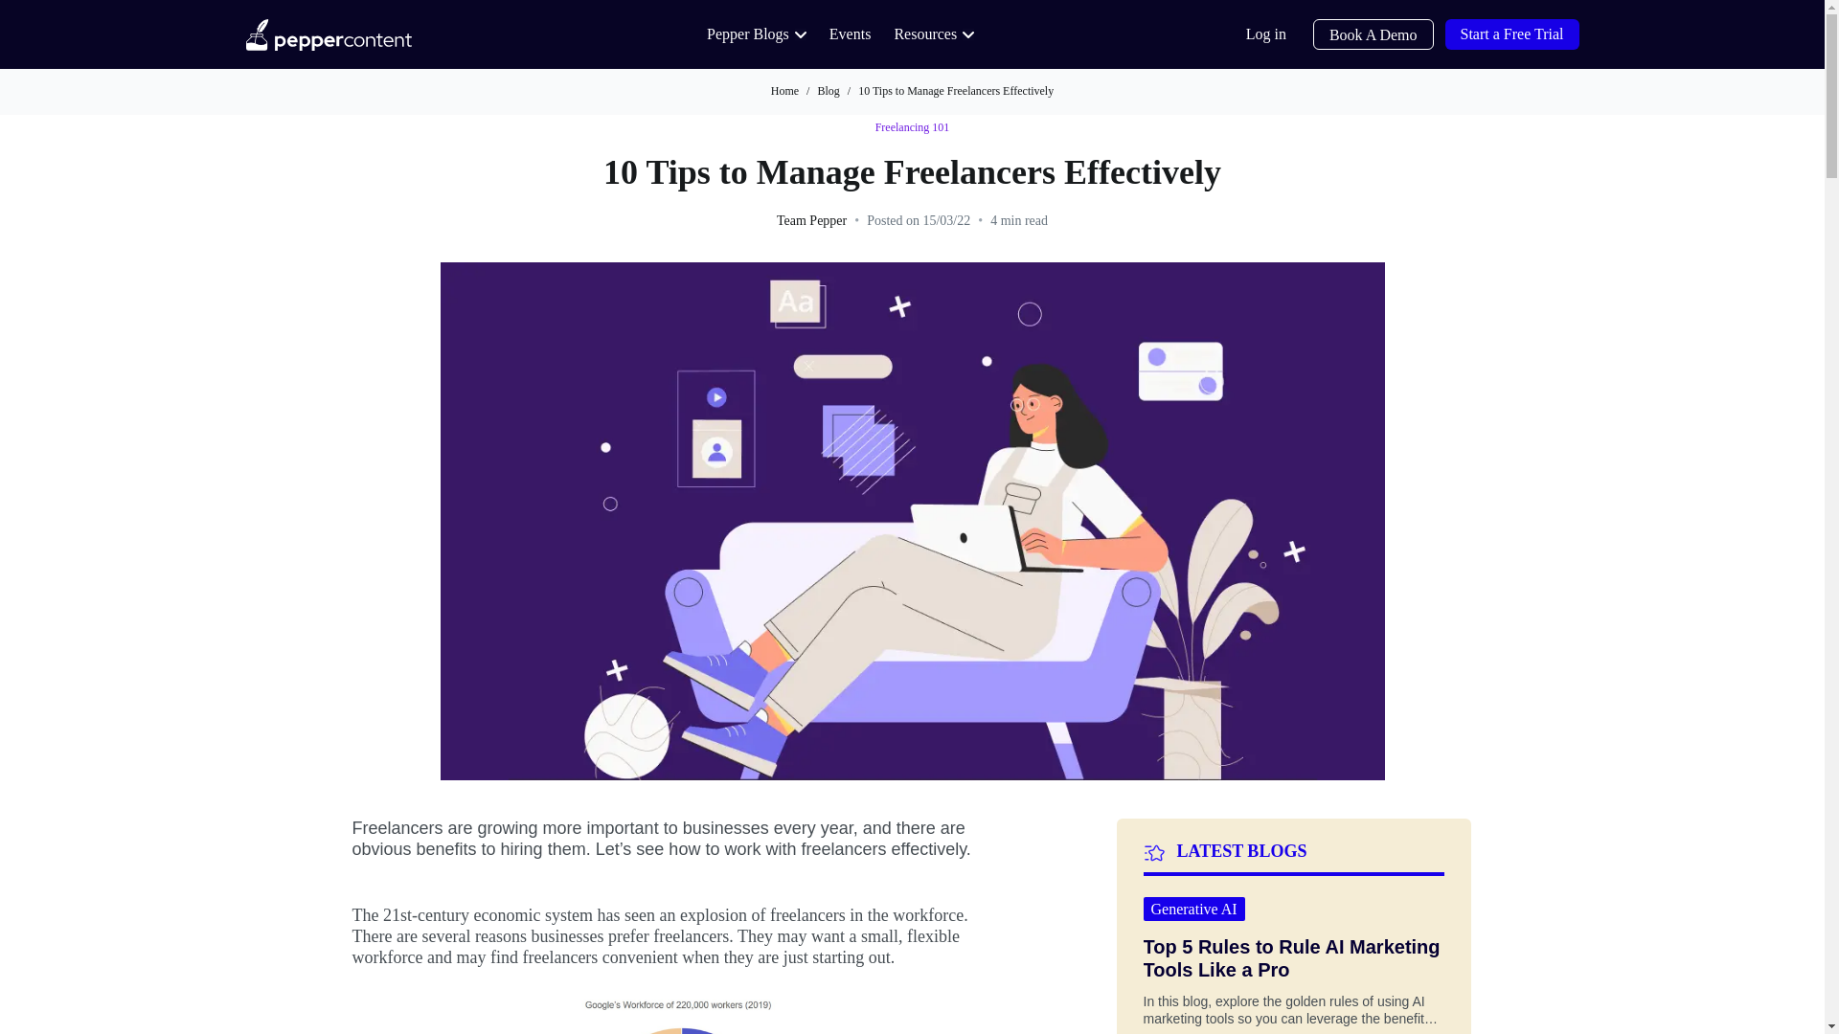  Describe the element at coordinates (328, 34) in the screenshot. I see `Homepage` at that location.